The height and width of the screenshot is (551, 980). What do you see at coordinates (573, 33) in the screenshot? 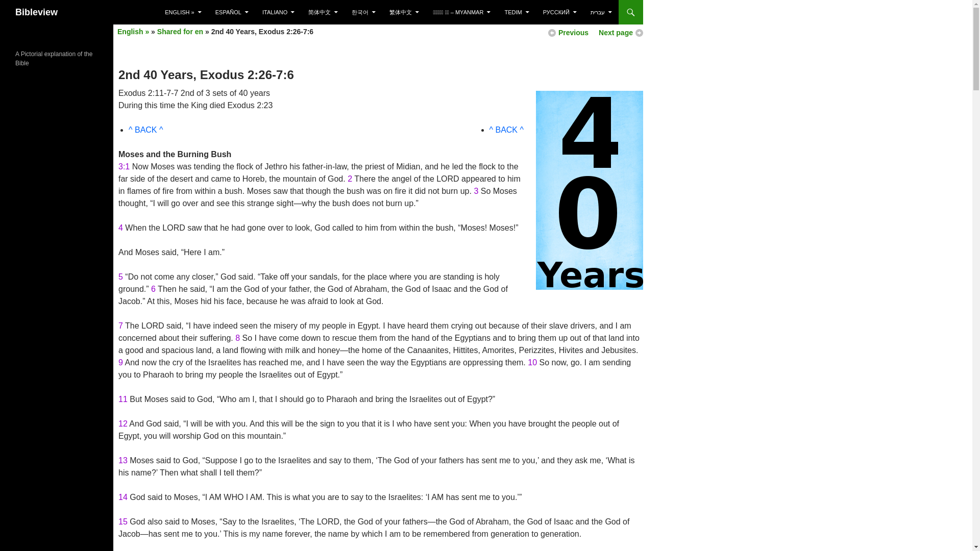
I see `Jacob Moves to Egypt in a cart, Genesis 46:8 - 47:12` at bounding box center [573, 33].